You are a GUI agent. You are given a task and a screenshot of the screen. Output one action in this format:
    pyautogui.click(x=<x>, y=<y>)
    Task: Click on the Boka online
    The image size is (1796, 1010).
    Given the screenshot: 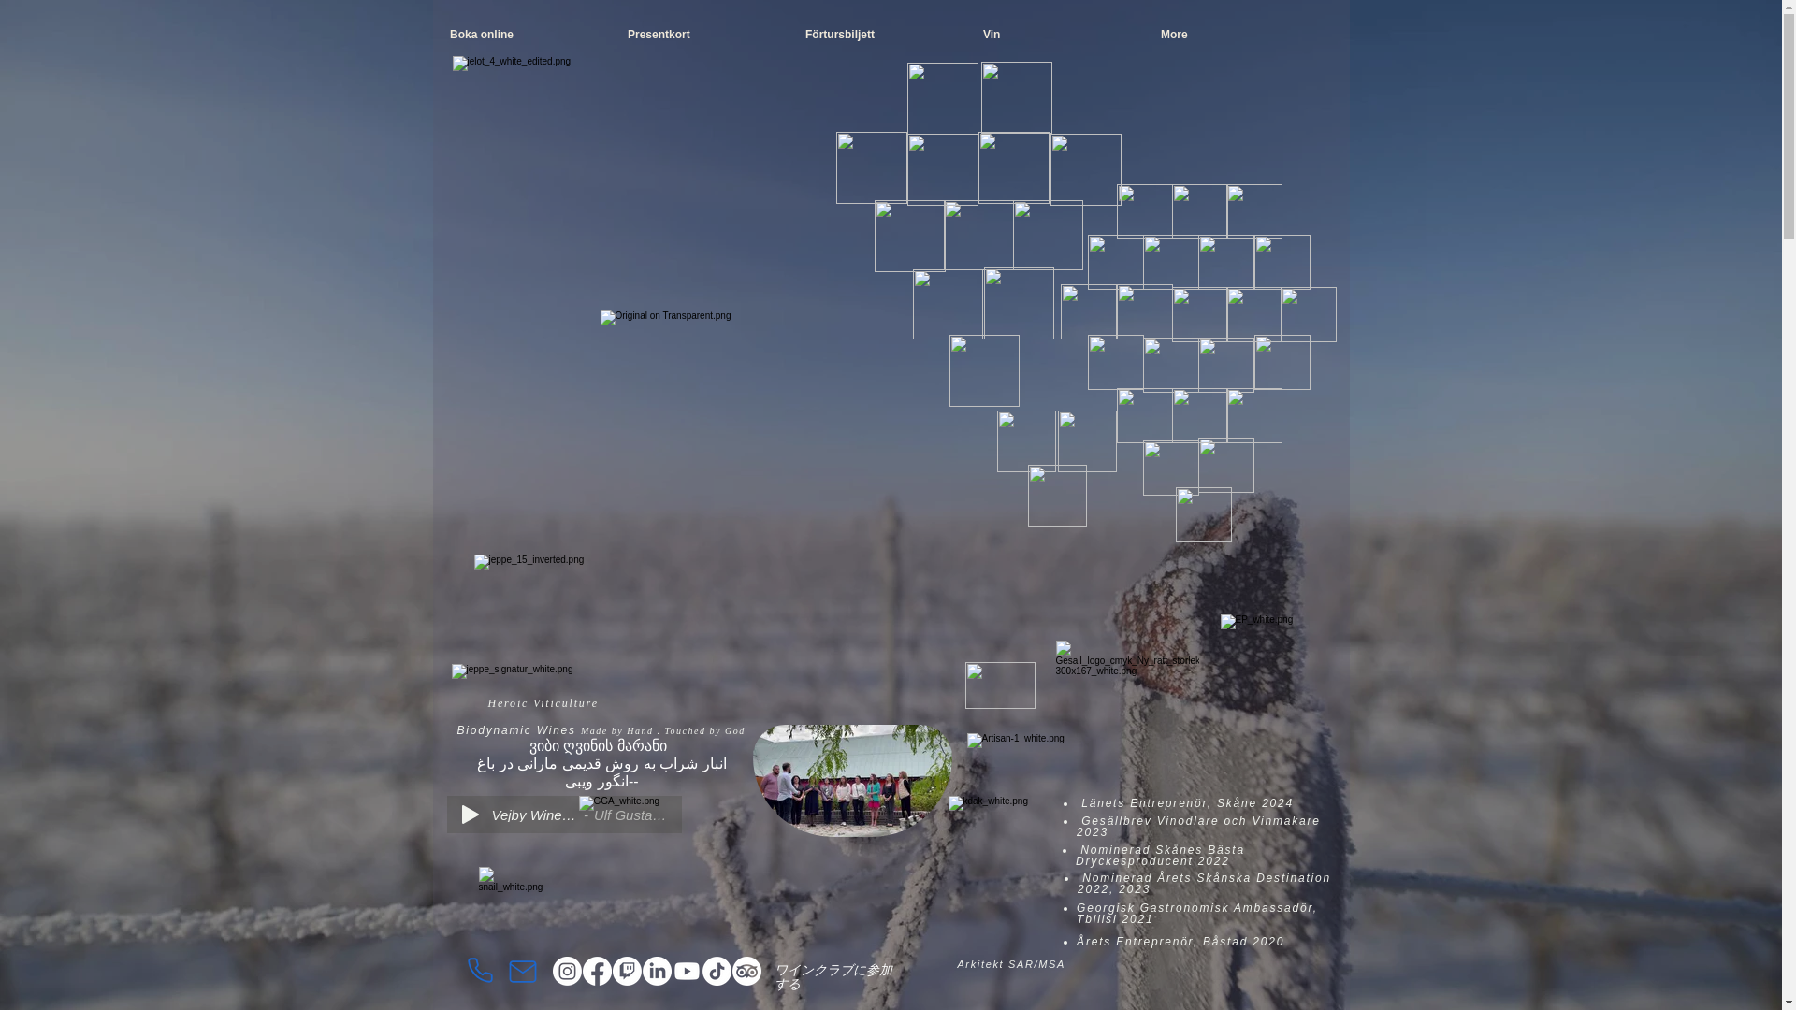 What is the action you would take?
    pyautogui.click(x=525, y=36)
    